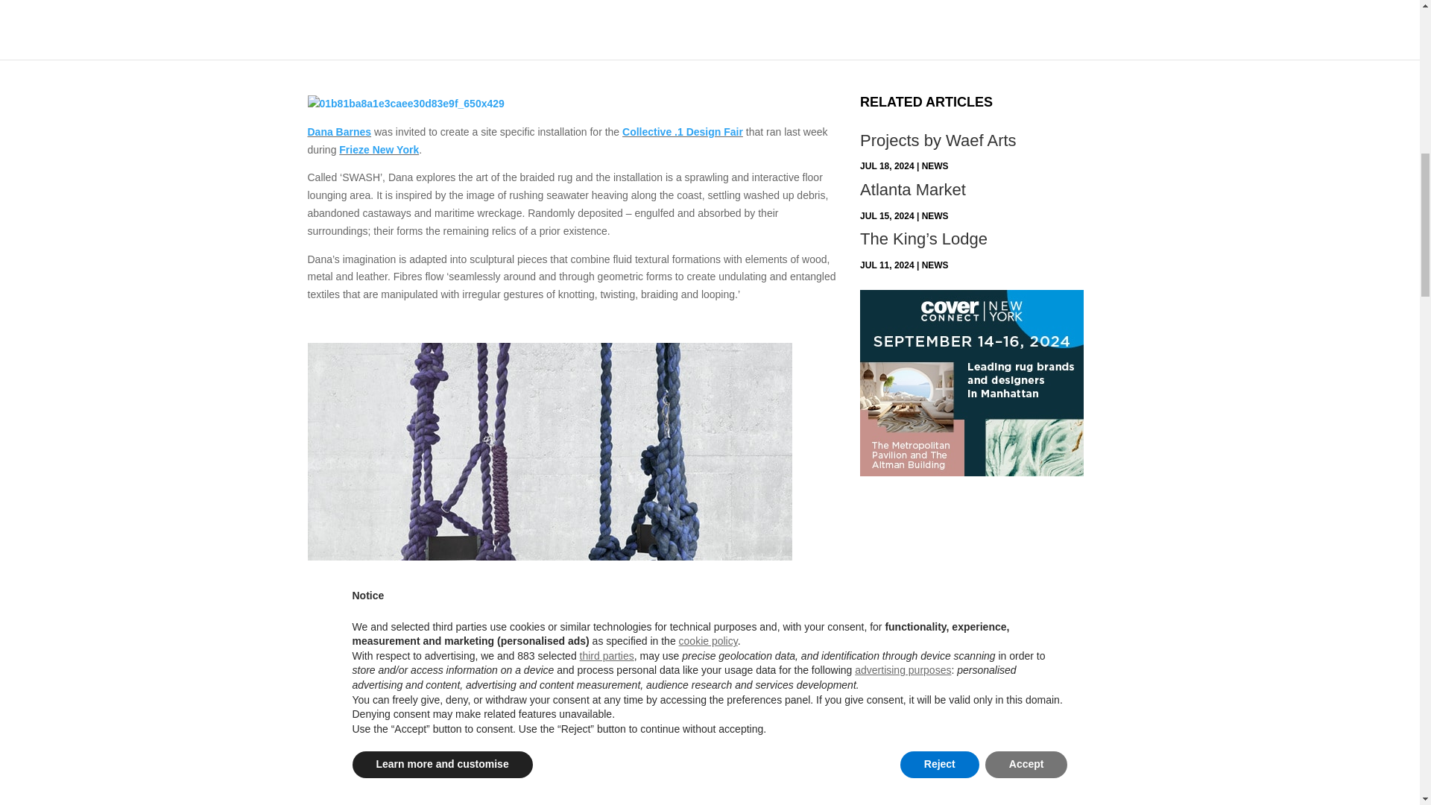  I want to click on Collective .1 Design Fair, so click(683, 131).